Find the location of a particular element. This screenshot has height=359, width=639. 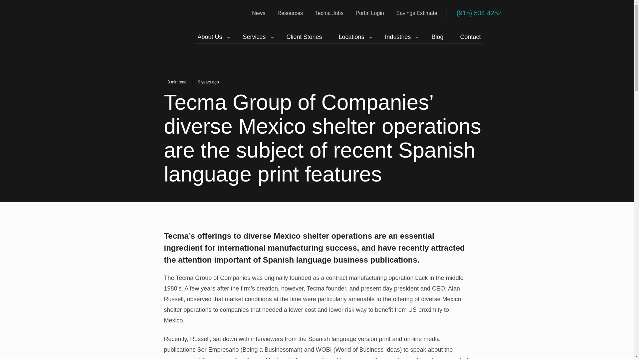

News is located at coordinates (258, 13).